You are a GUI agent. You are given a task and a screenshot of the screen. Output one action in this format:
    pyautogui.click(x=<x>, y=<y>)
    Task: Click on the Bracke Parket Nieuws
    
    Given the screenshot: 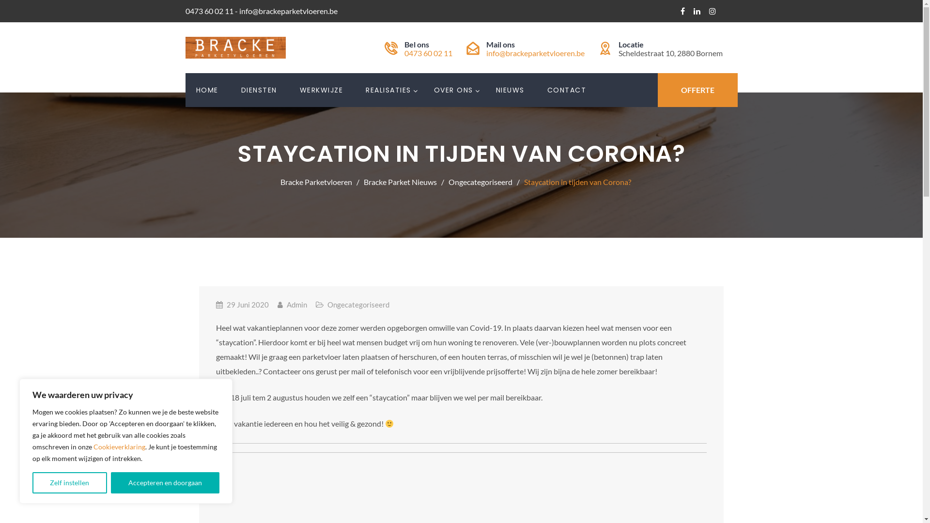 What is the action you would take?
    pyautogui.click(x=403, y=182)
    